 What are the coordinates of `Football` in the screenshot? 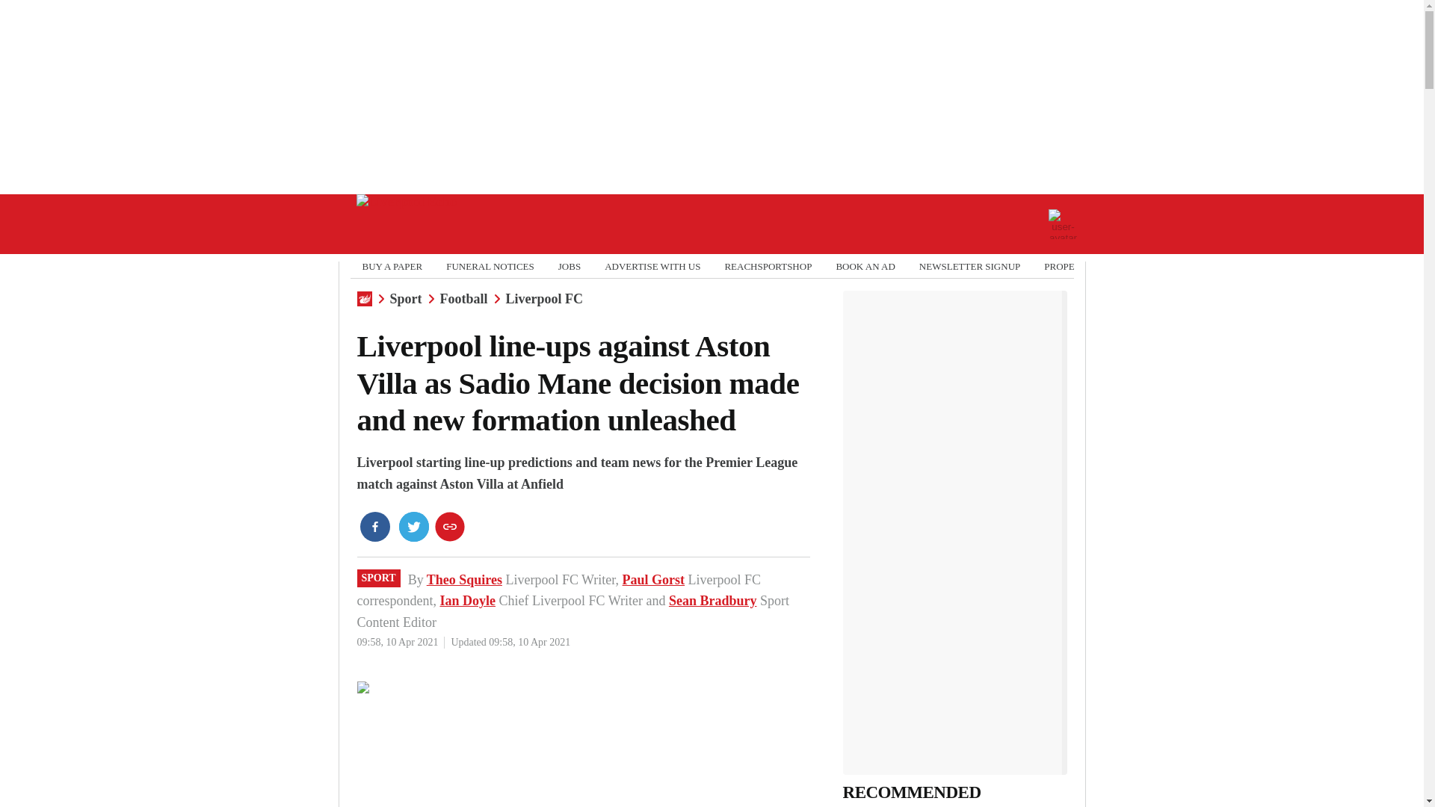 It's located at (463, 299).